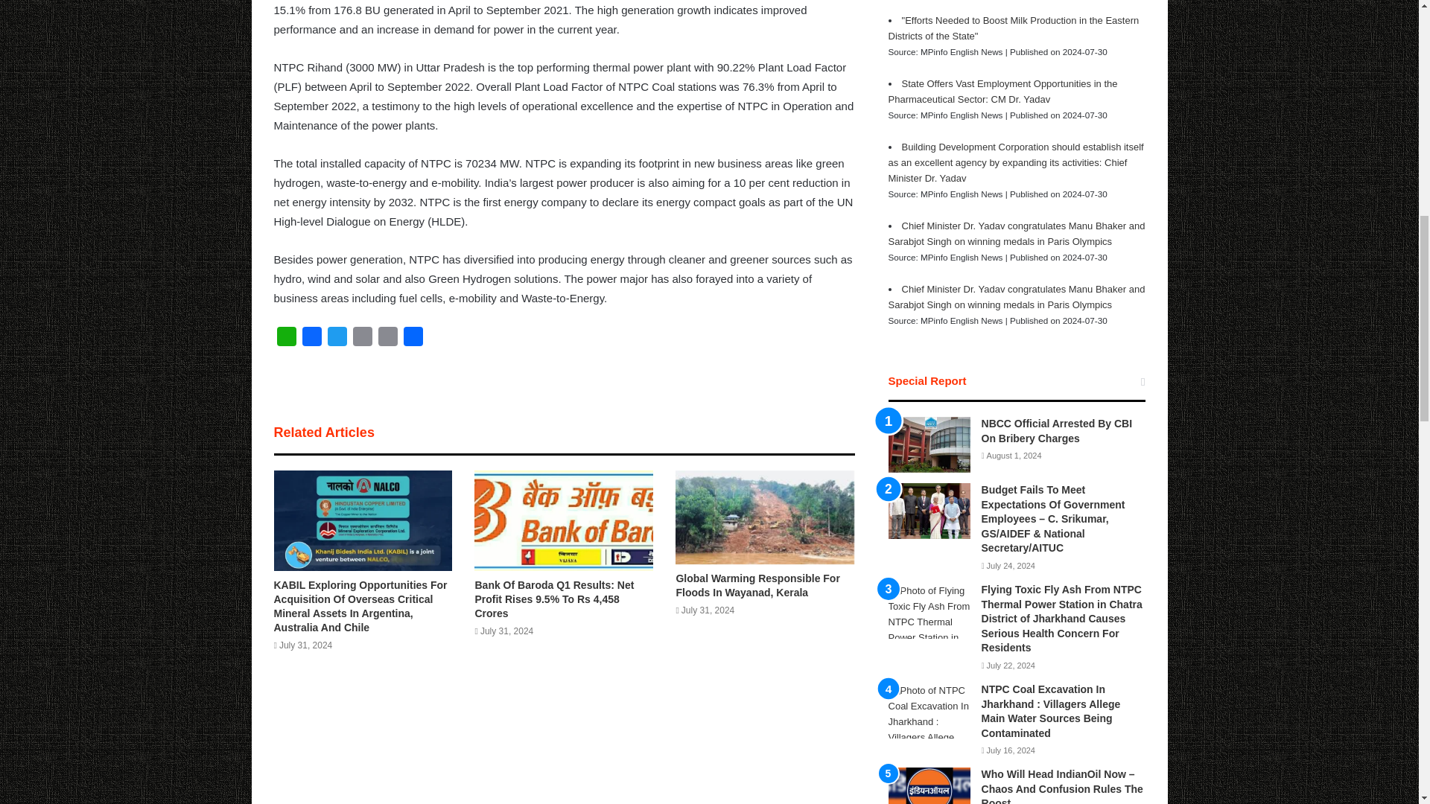 The height and width of the screenshot is (804, 1430). Describe the element at coordinates (757, 585) in the screenshot. I see `Global Warming Responsible For Floods In Wayanad, Kerala` at that location.